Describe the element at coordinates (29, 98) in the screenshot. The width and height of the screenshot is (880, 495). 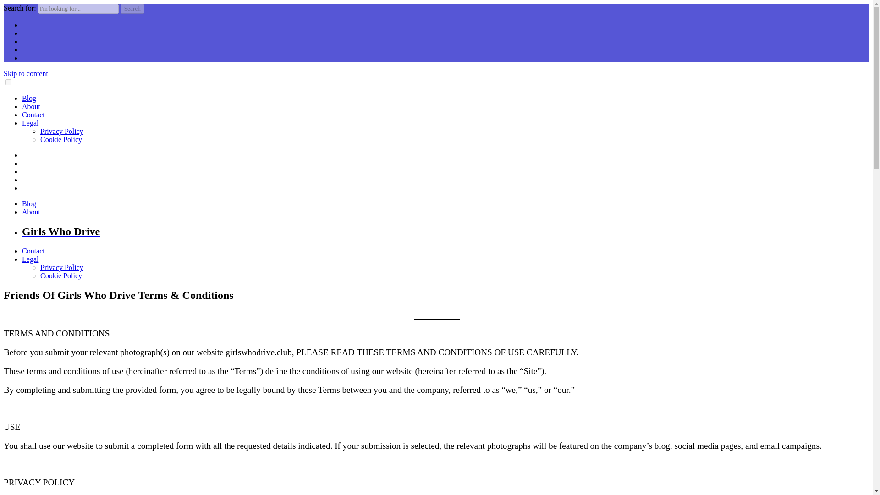
I see `Blog` at that location.